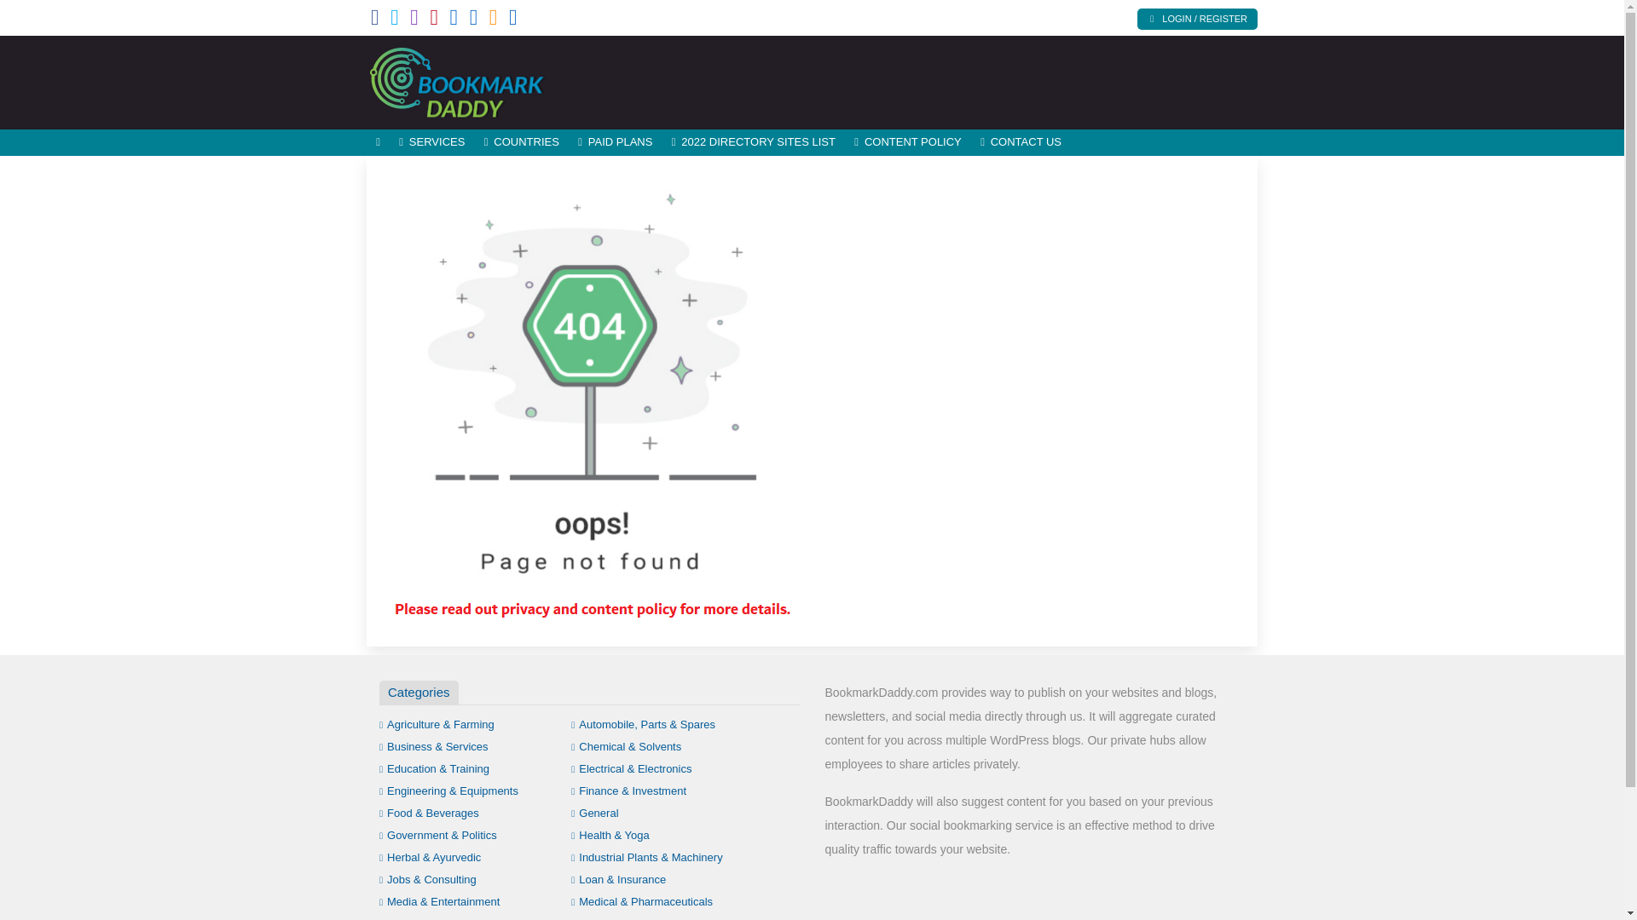 The height and width of the screenshot is (920, 1637). Describe the element at coordinates (521, 142) in the screenshot. I see `COUNTRIES` at that location.